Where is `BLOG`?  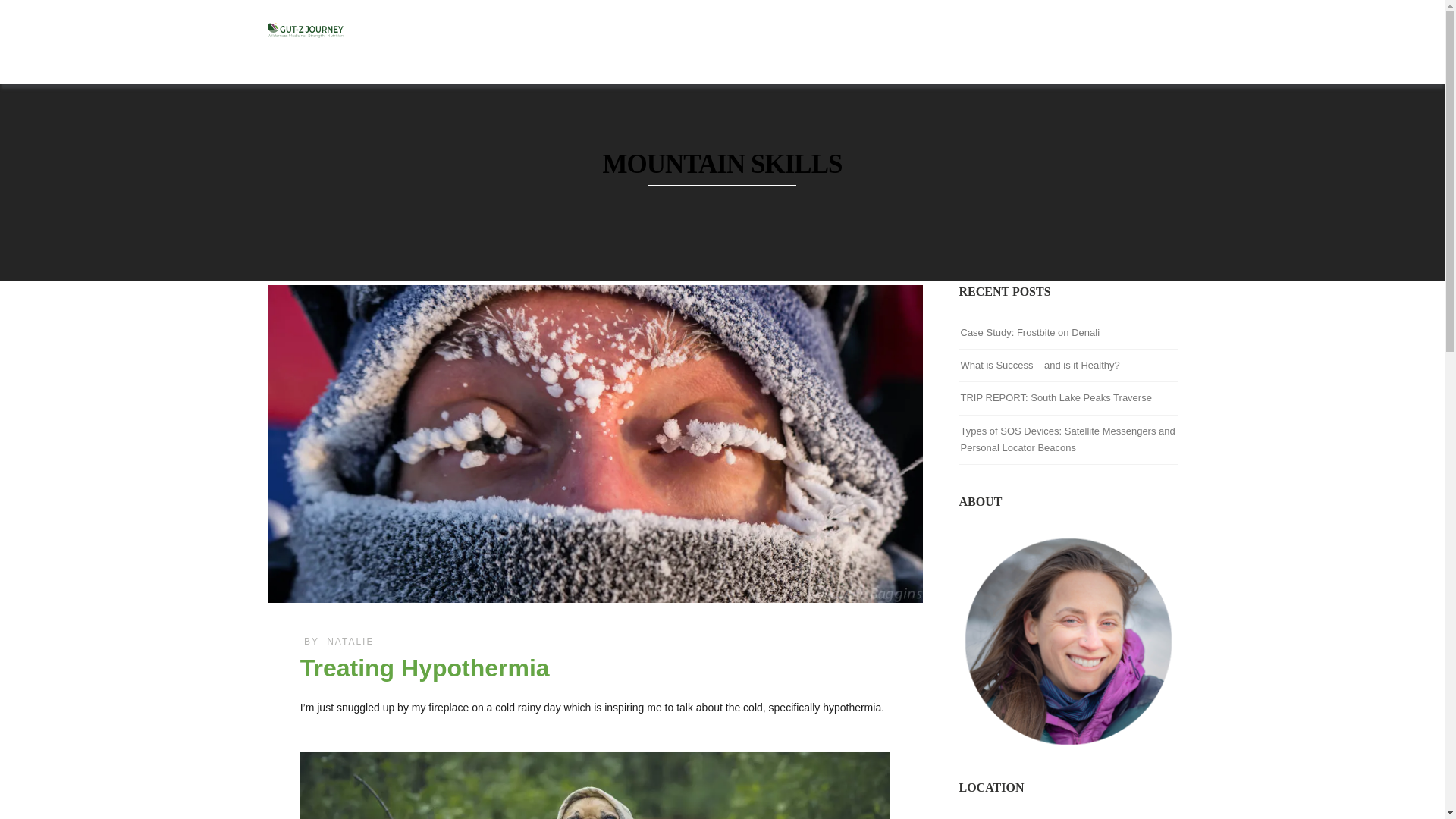
BLOG is located at coordinates (1083, 52).